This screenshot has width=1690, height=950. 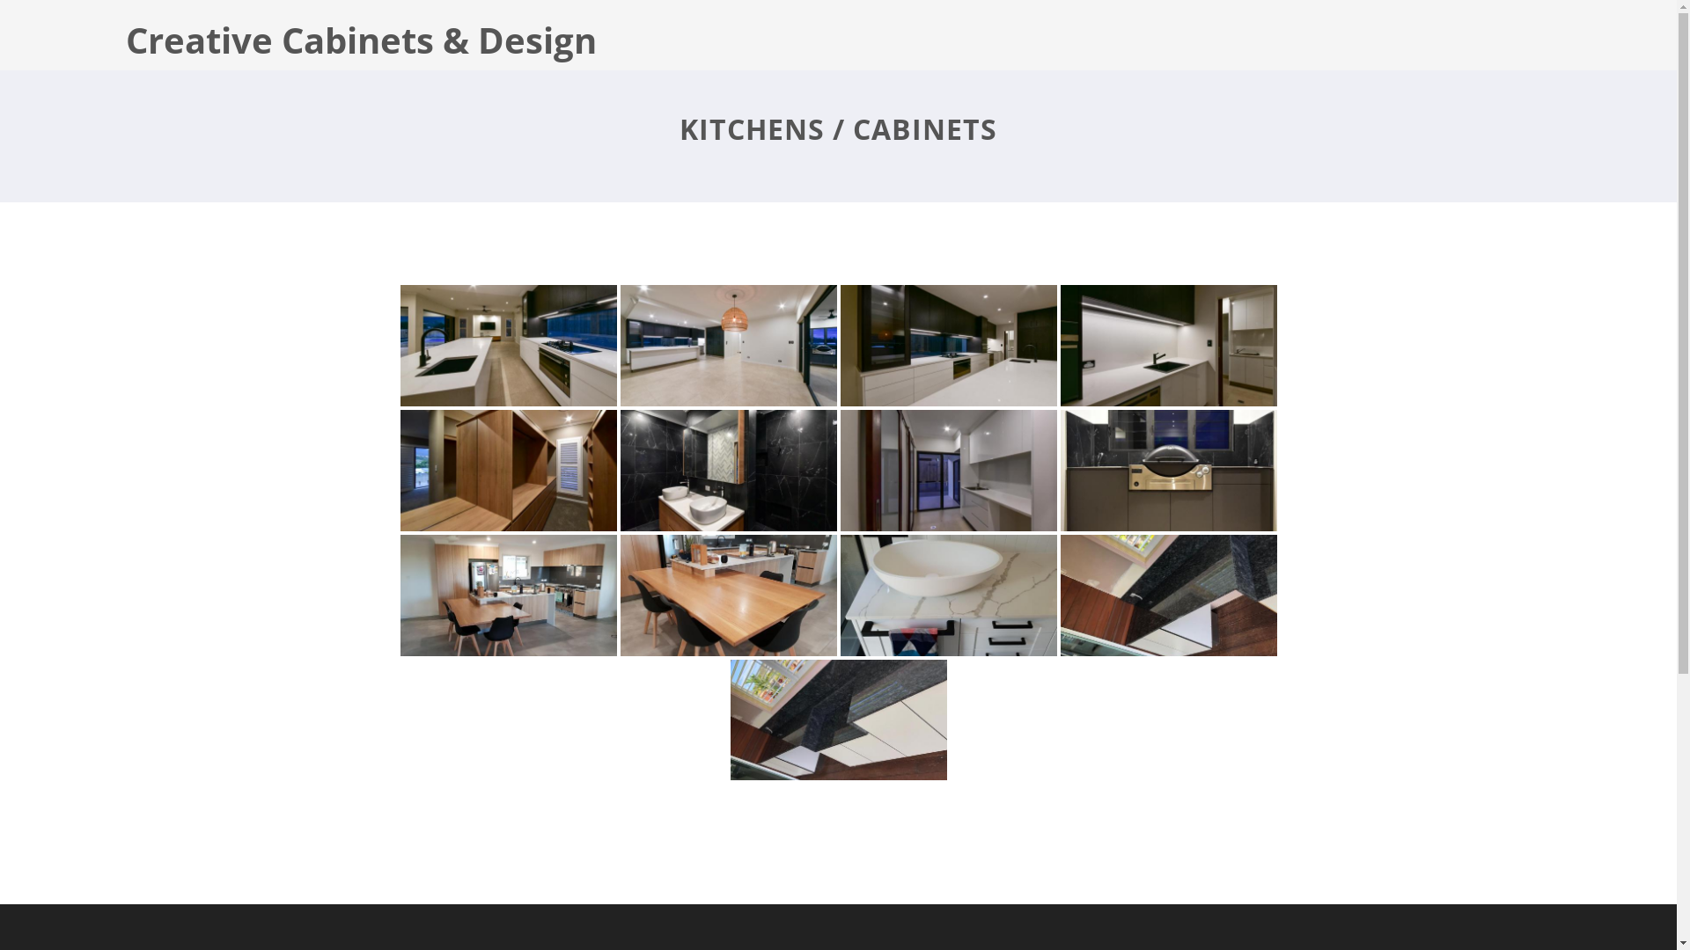 I want to click on Creative Cabinets & Design, so click(x=361, y=40).